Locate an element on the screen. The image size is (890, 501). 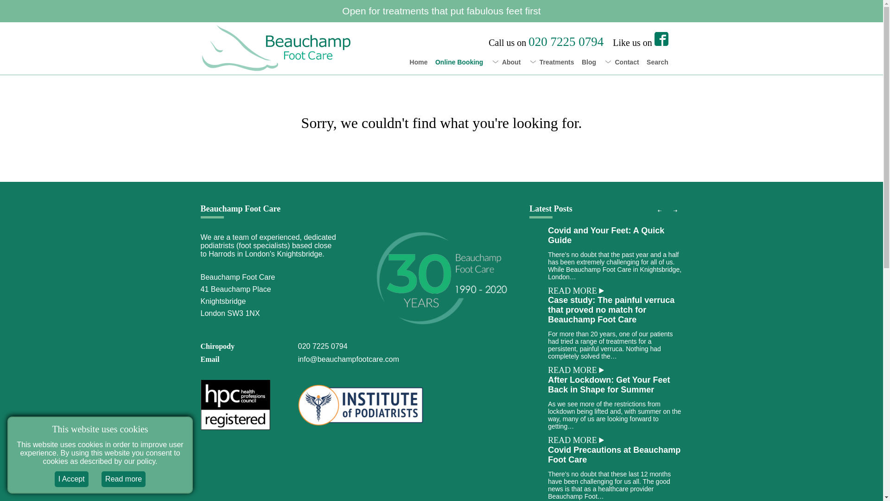
020 7225 0794 is located at coordinates (323, 346).